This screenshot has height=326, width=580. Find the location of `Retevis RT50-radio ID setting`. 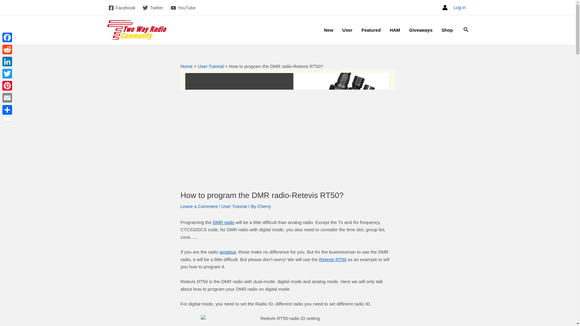

Retevis RT50-radio ID setting is located at coordinates (288, 321).